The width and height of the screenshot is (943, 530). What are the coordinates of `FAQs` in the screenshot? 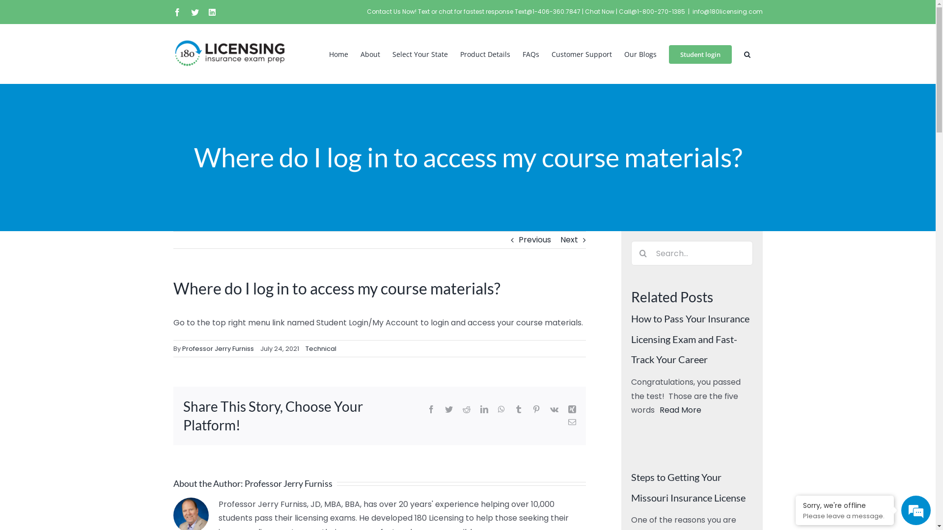 It's located at (531, 54).